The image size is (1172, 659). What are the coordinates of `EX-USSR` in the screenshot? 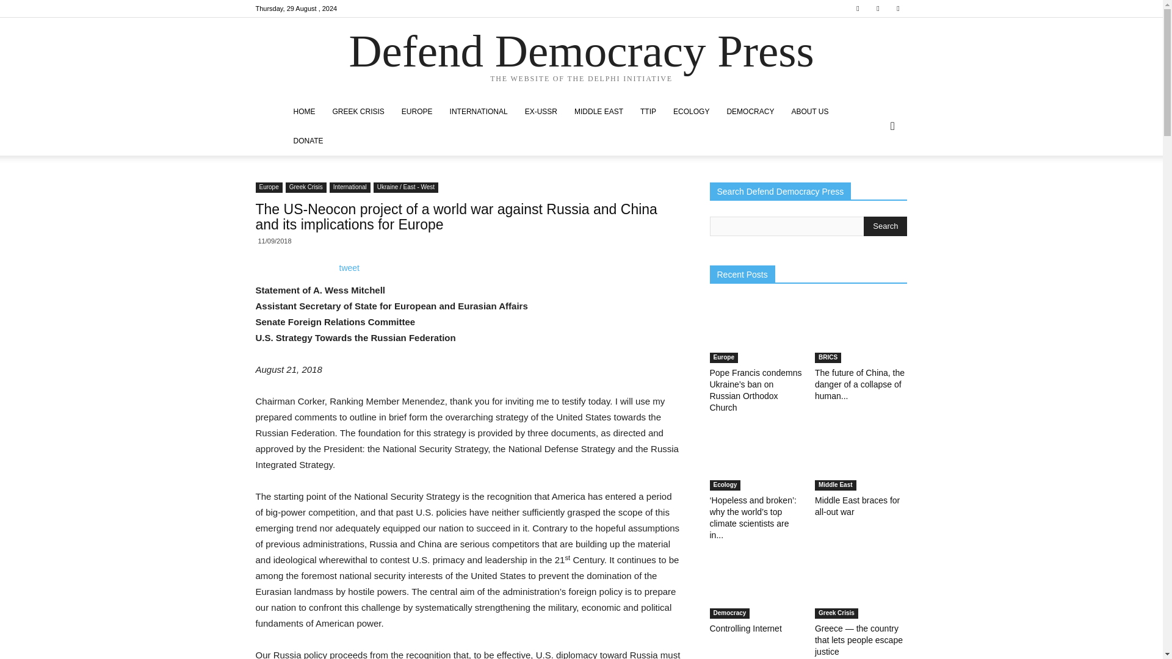 It's located at (541, 111).